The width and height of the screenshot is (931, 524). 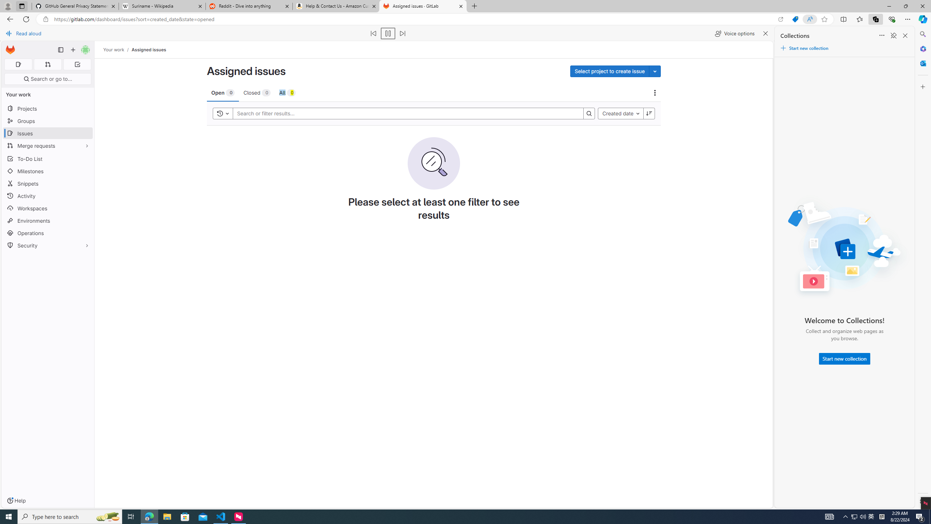 What do you see at coordinates (48, 171) in the screenshot?
I see `Milestones` at bounding box center [48, 171].